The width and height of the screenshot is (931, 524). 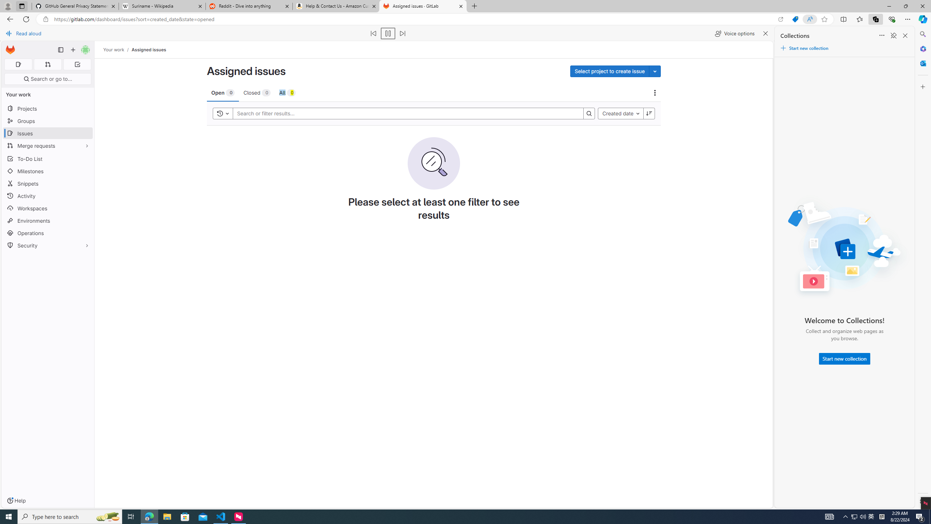 What do you see at coordinates (48, 171) in the screenshot?
I see `Milestones` at bounding box center [48, 171].